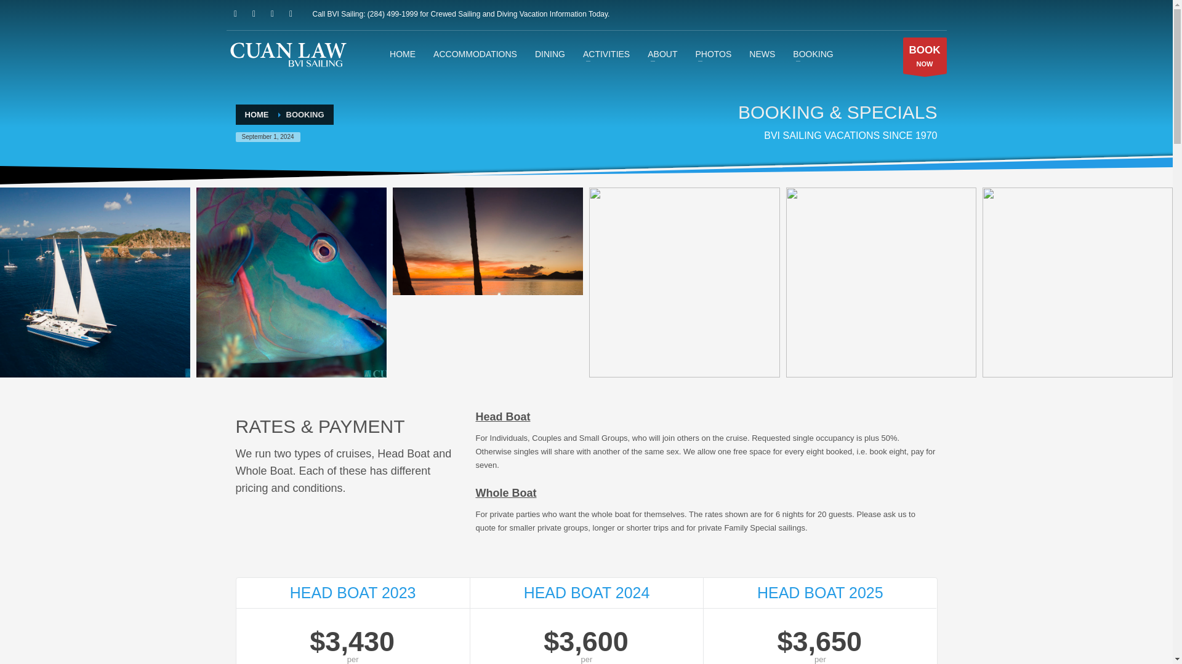 This screenshot has width=1182, height=664. I want to click on HOME, so click(235, 14).